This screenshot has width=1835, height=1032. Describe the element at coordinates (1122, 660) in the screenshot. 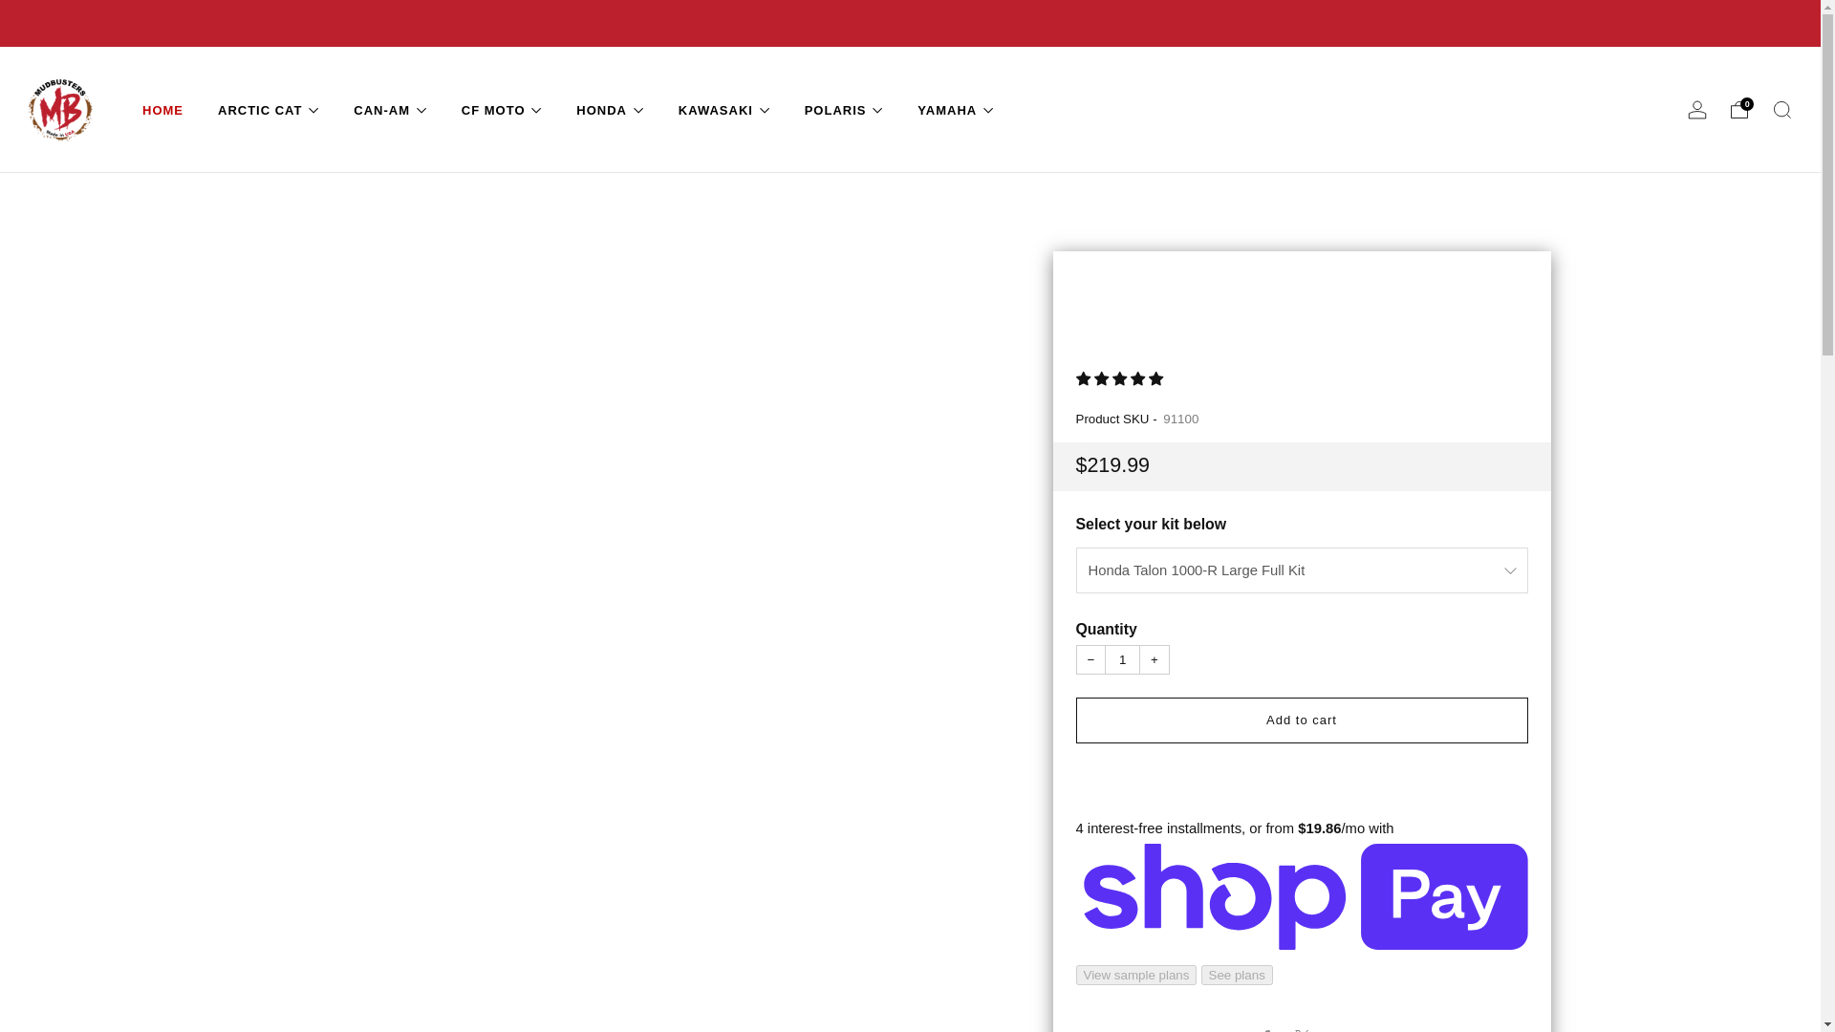

I see `1` at that location.